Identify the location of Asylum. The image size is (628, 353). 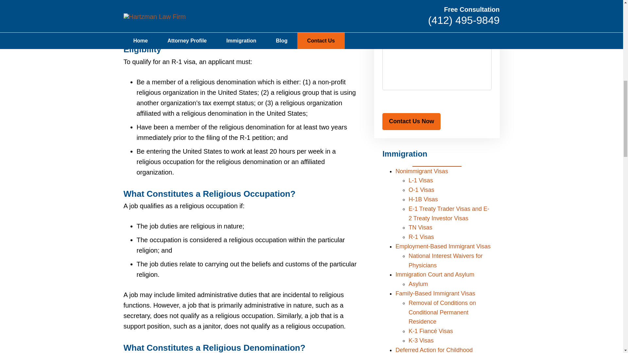
(418, 284).